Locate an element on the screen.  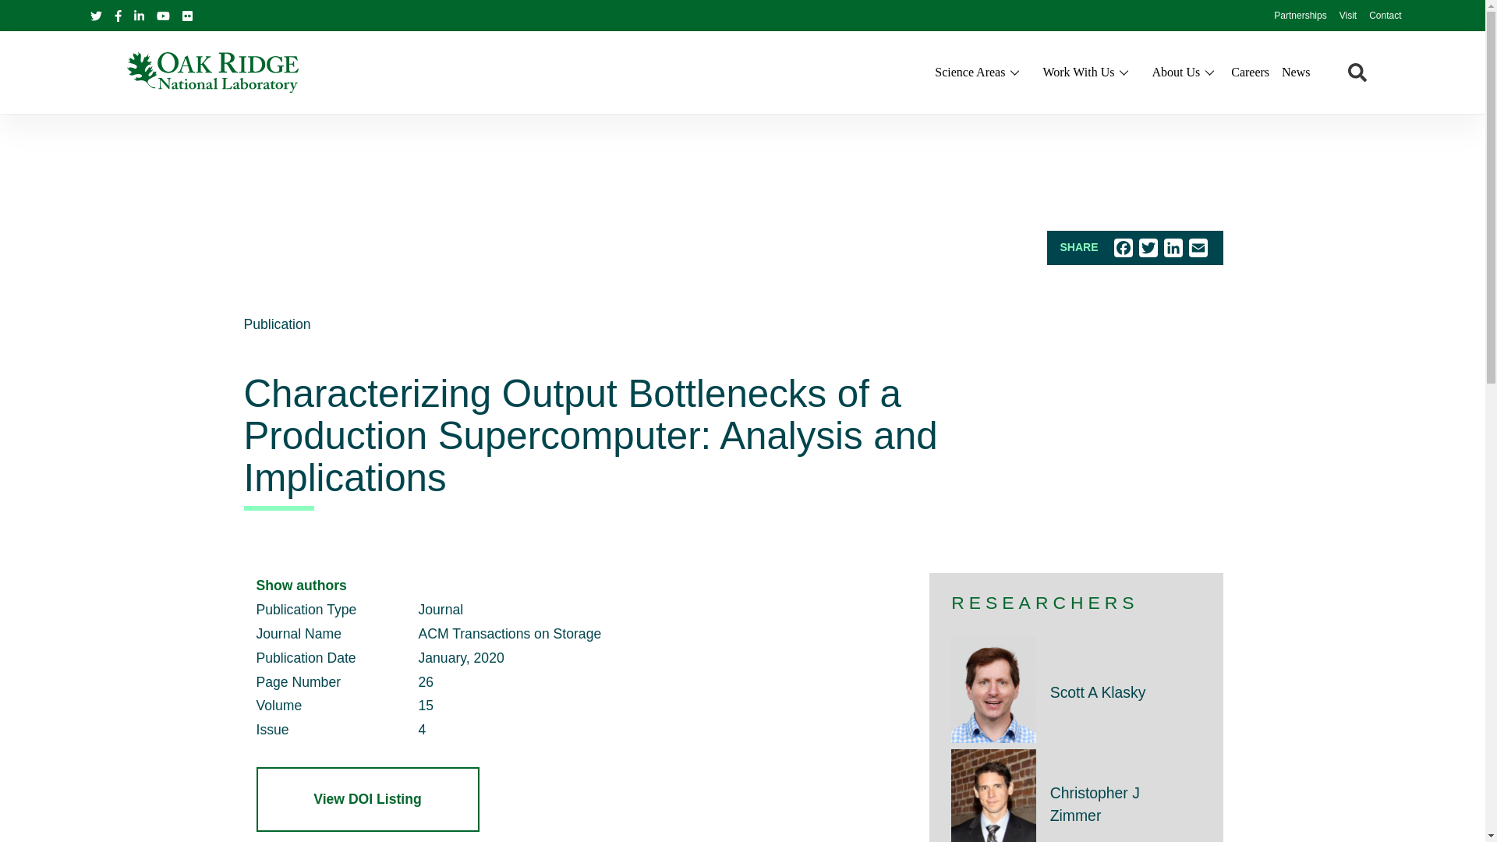
YouTube is located at coordinates (162, 16).